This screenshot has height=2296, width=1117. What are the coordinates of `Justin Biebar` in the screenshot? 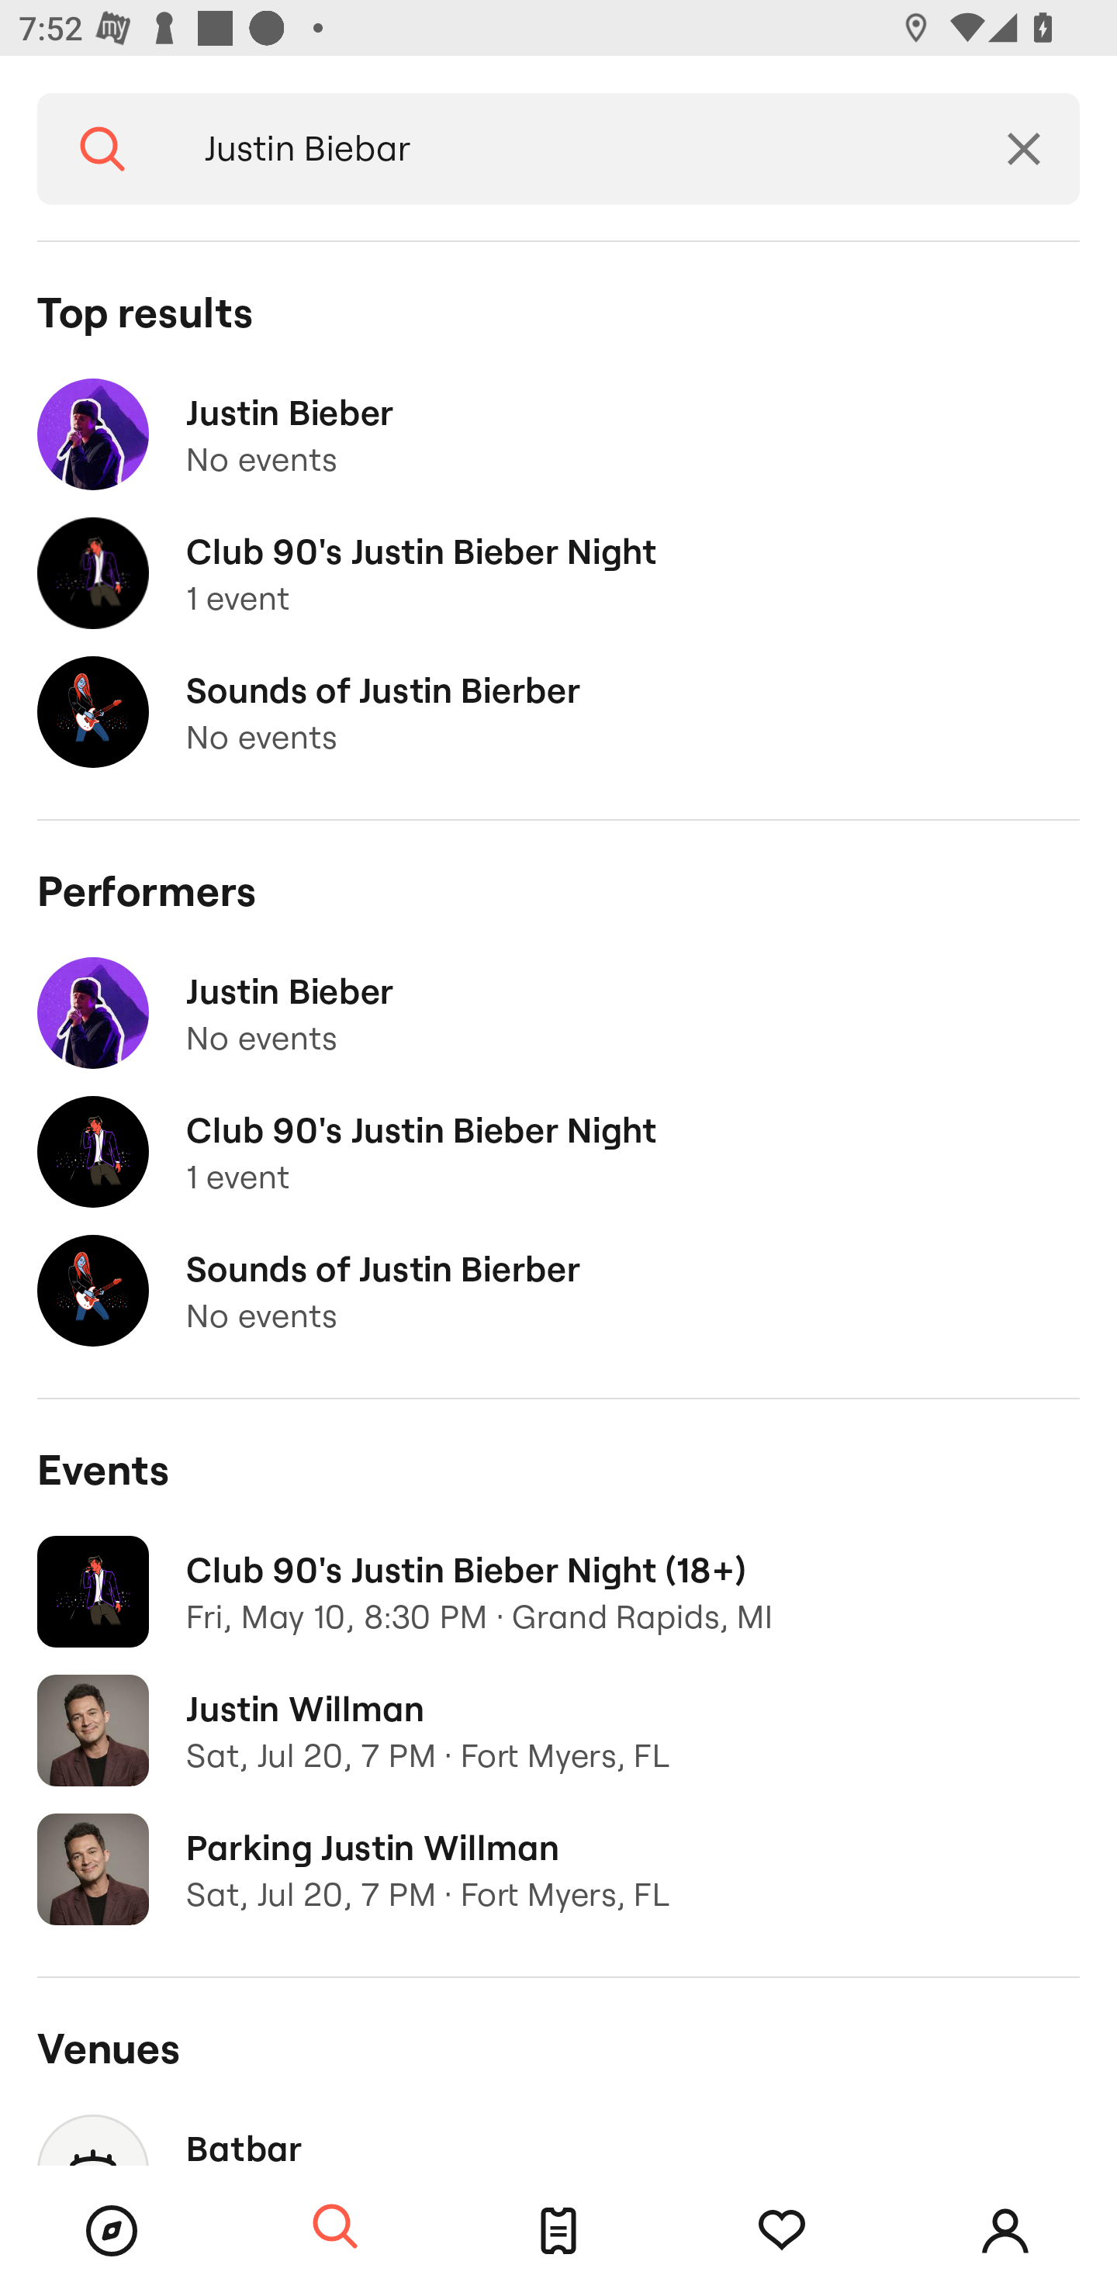 It's located at (568, 149).